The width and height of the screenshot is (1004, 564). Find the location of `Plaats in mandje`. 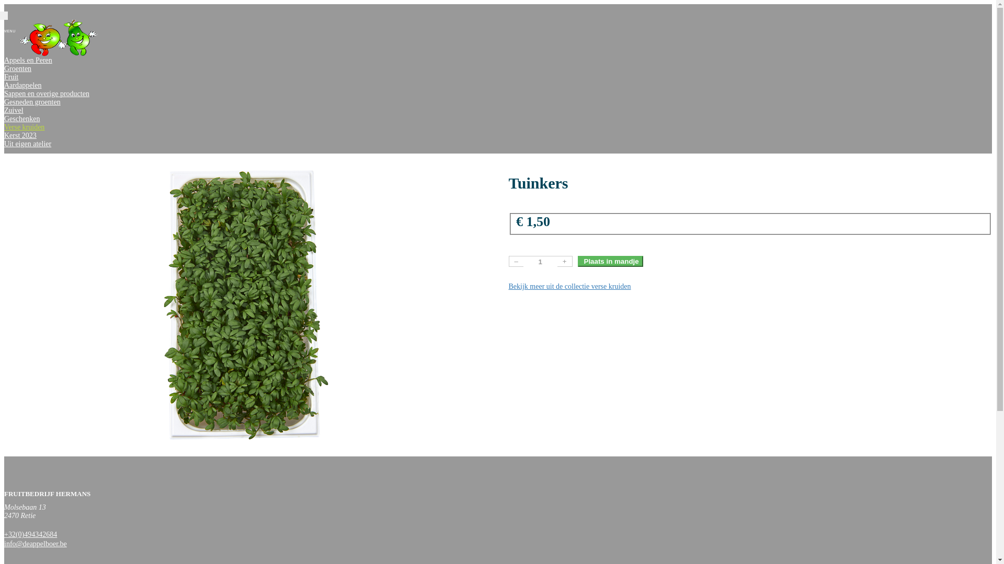

Plaats in mandje is located at coordinates (610, 261).